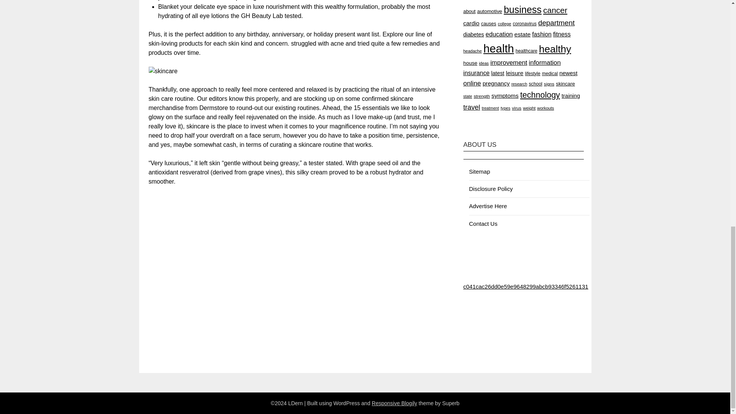  Describe the element at coordinates (555, 49) in the screenshot. I see `healthy` at that location.